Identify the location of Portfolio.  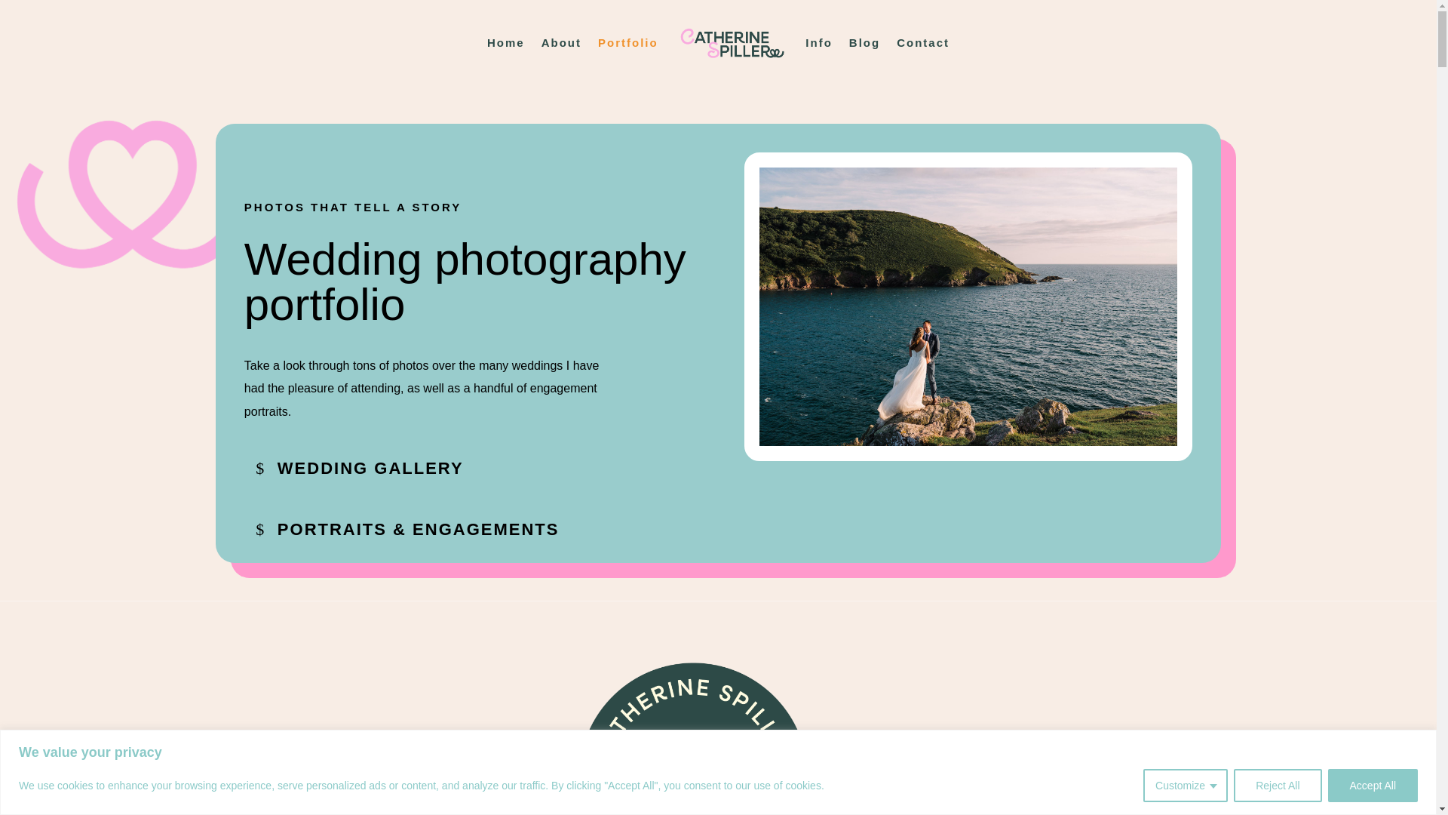
(627, 43).